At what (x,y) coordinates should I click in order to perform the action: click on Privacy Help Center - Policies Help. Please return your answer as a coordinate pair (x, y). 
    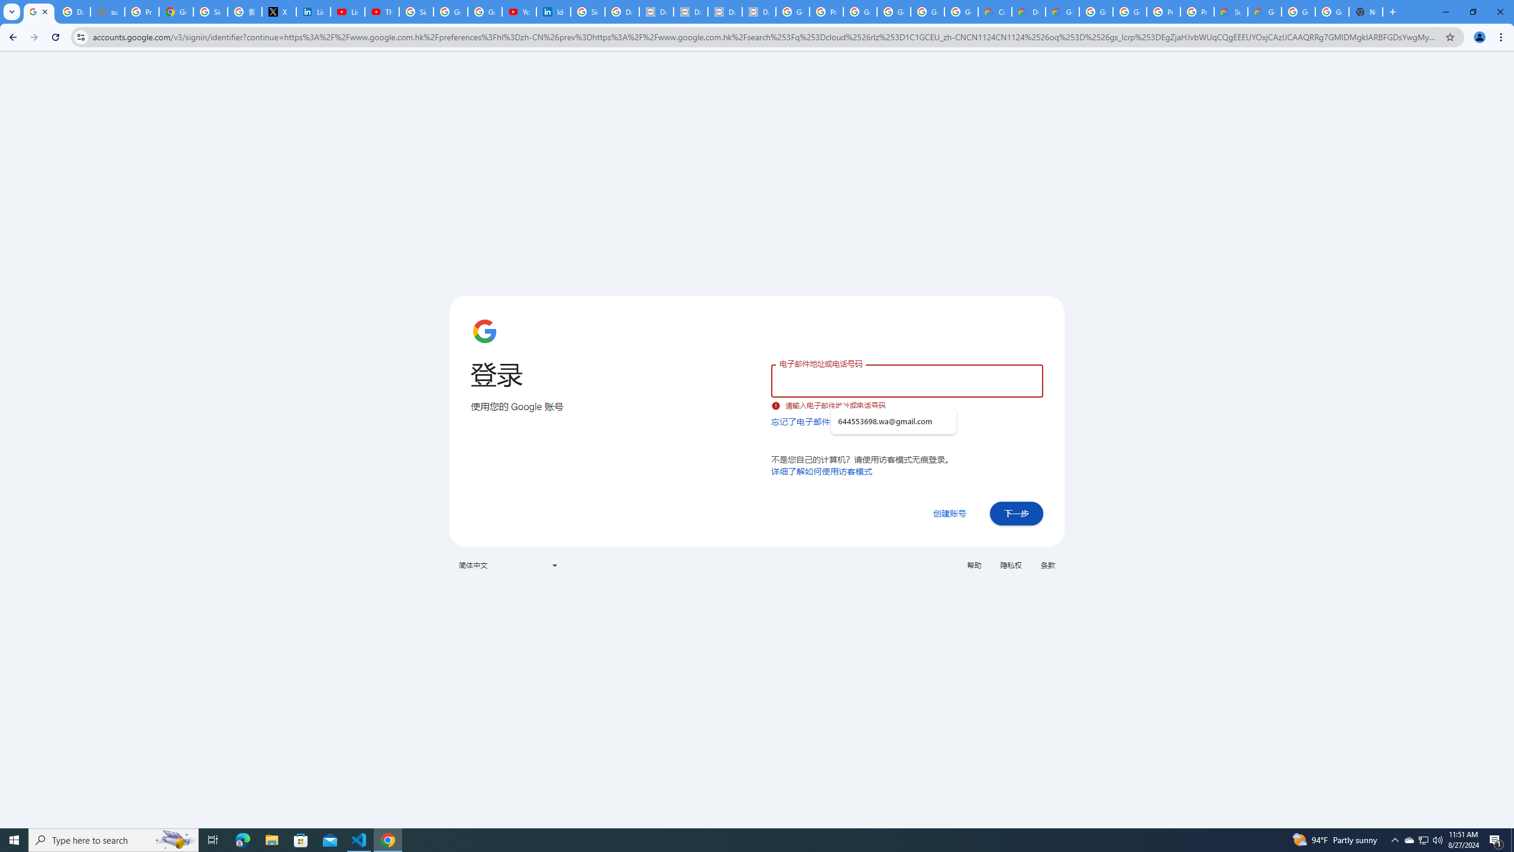
    Looking at the image, I should click on (142, 12).